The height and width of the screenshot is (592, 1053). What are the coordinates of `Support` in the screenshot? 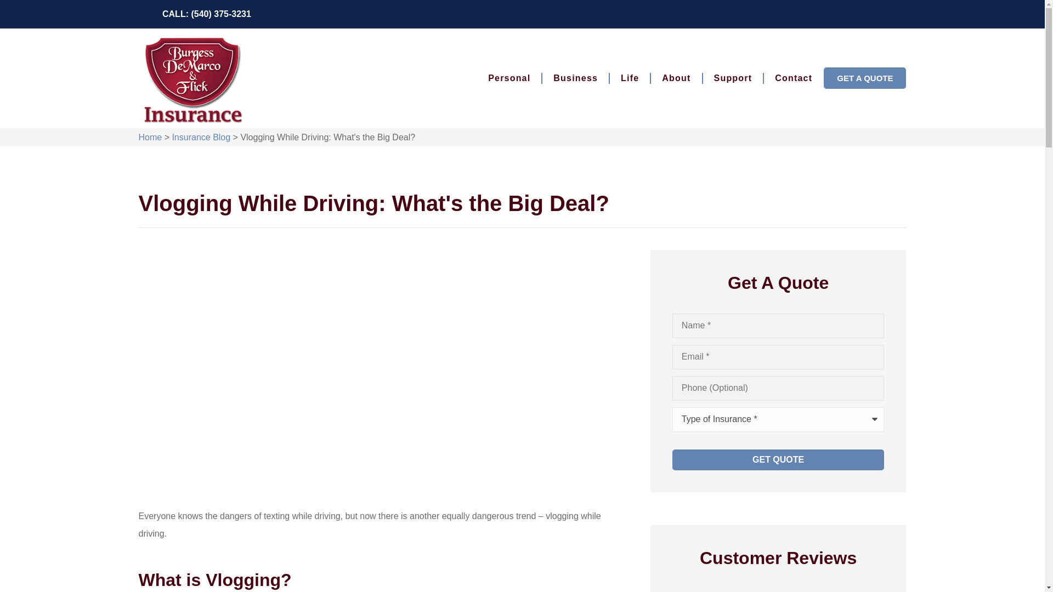 It's located at (733, 78).